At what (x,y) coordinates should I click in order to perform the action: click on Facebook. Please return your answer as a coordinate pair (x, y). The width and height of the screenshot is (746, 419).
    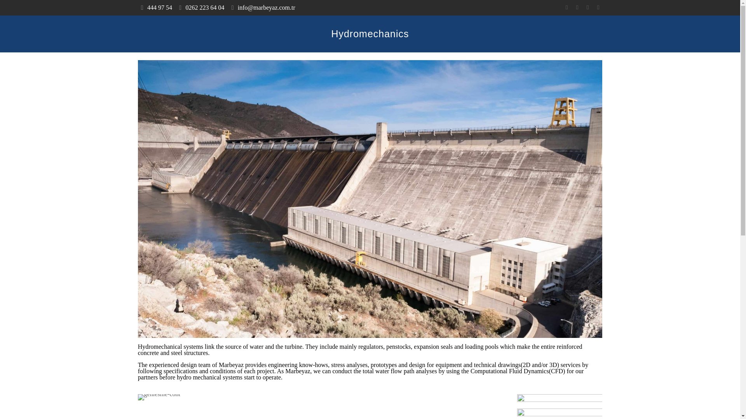
    Looking at the image, I should click on (566, 7).